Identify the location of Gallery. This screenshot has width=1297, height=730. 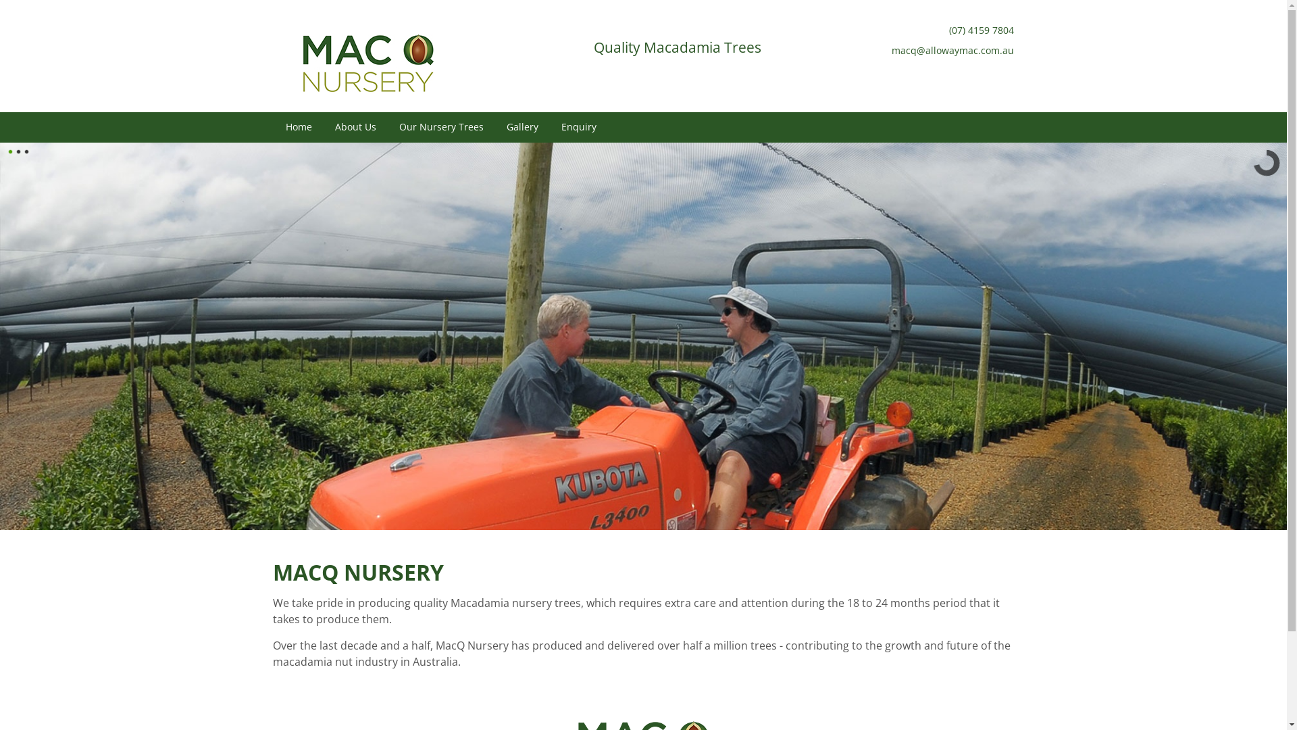
(523, 127).